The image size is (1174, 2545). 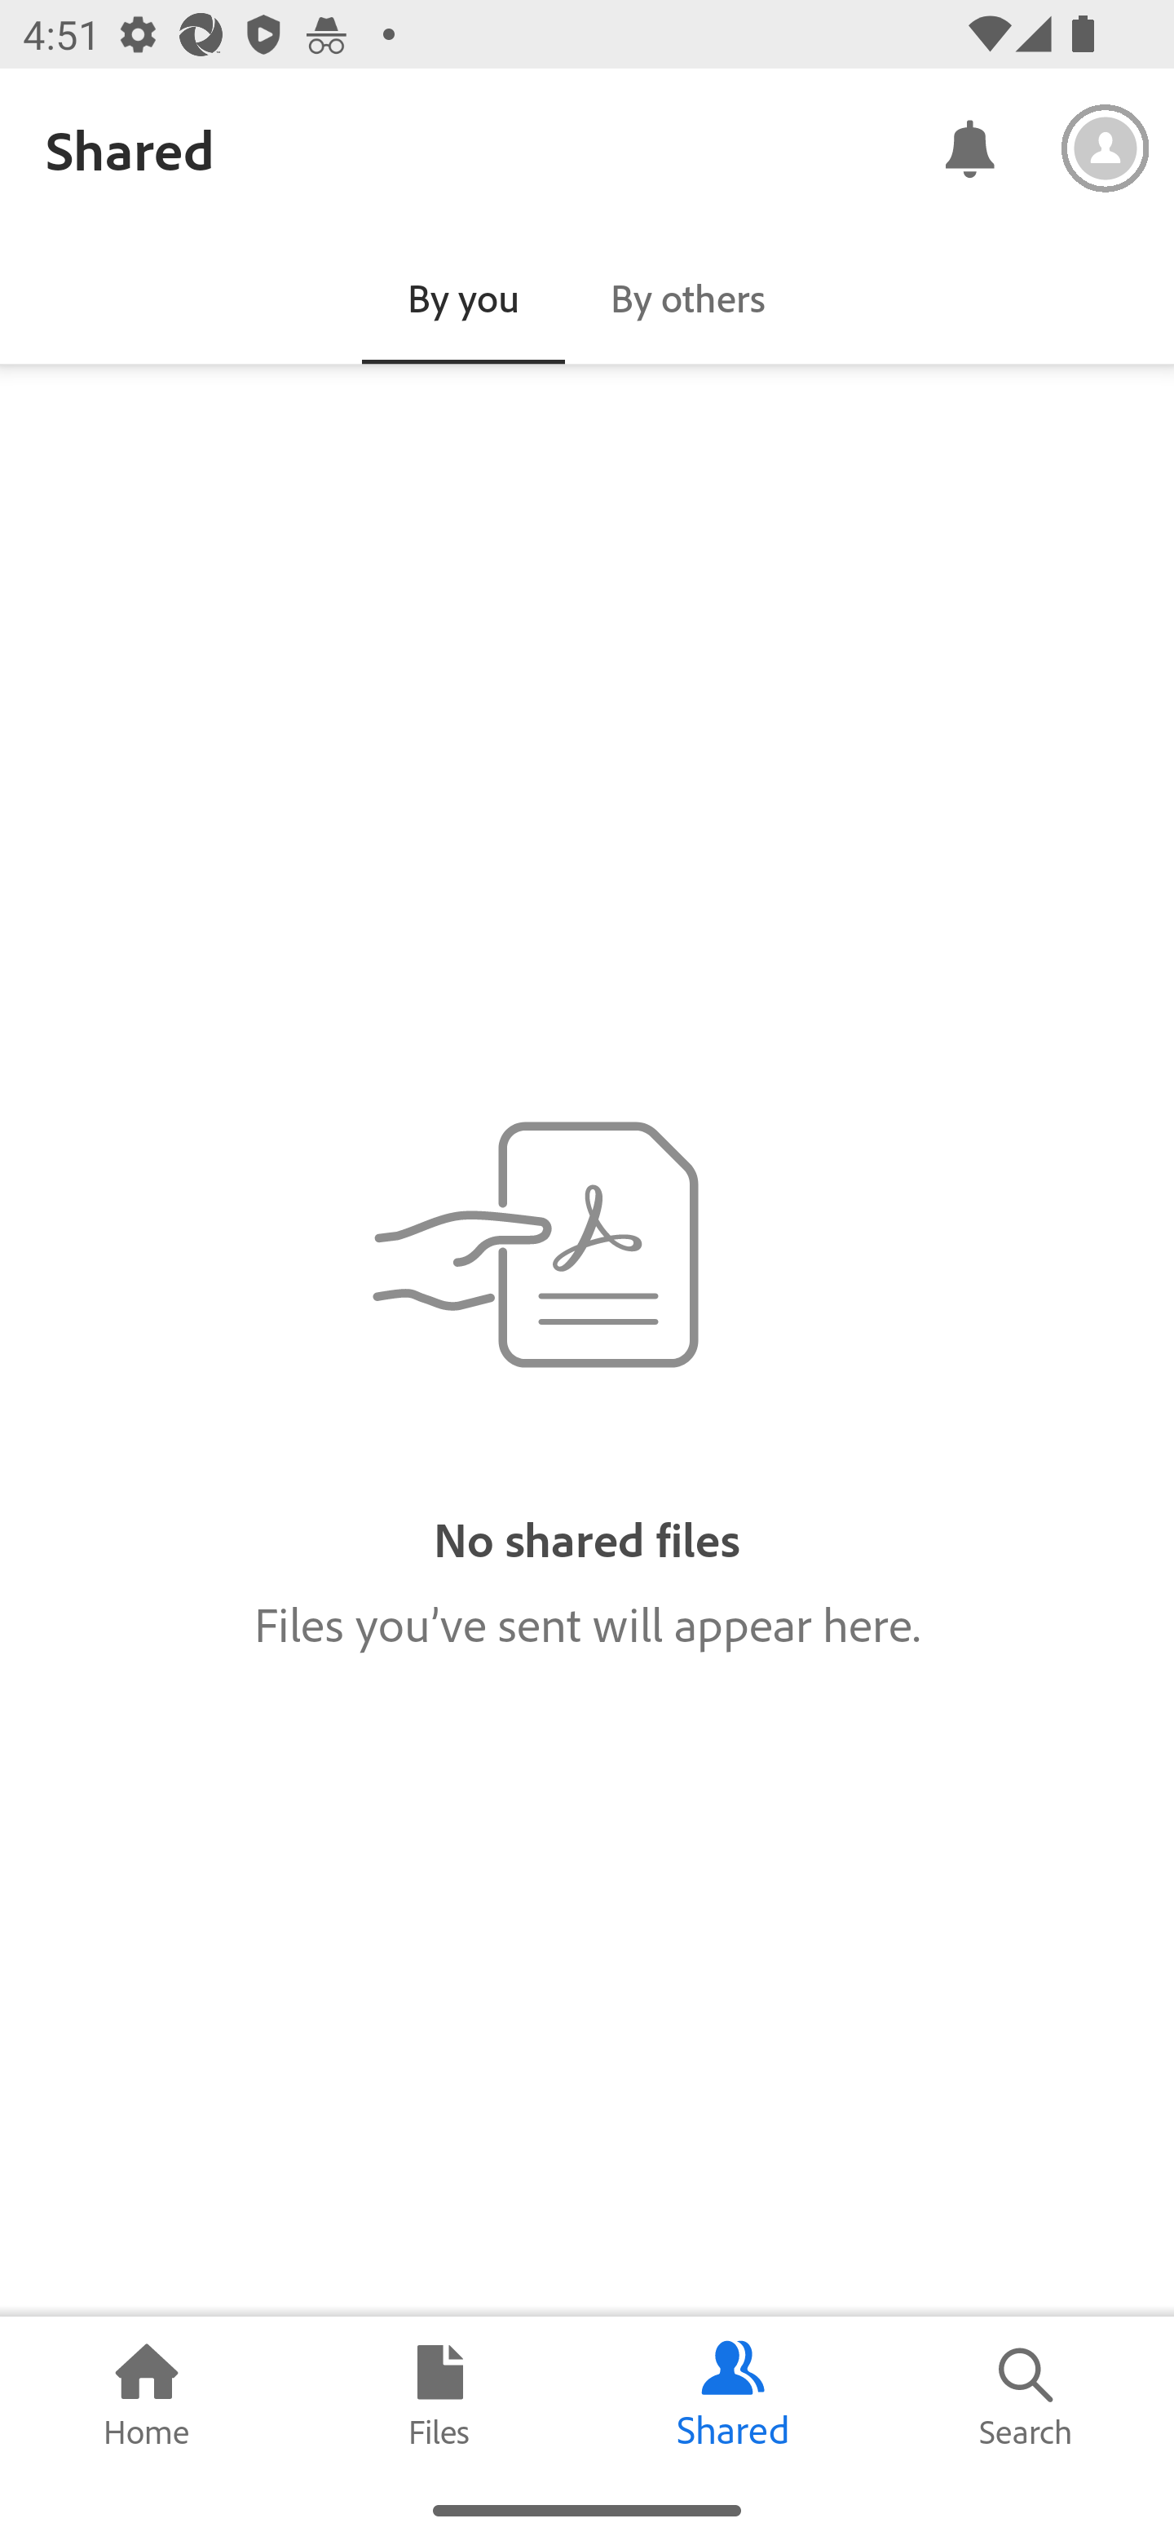 I want to click on Home, so click(x=147, y=2396).